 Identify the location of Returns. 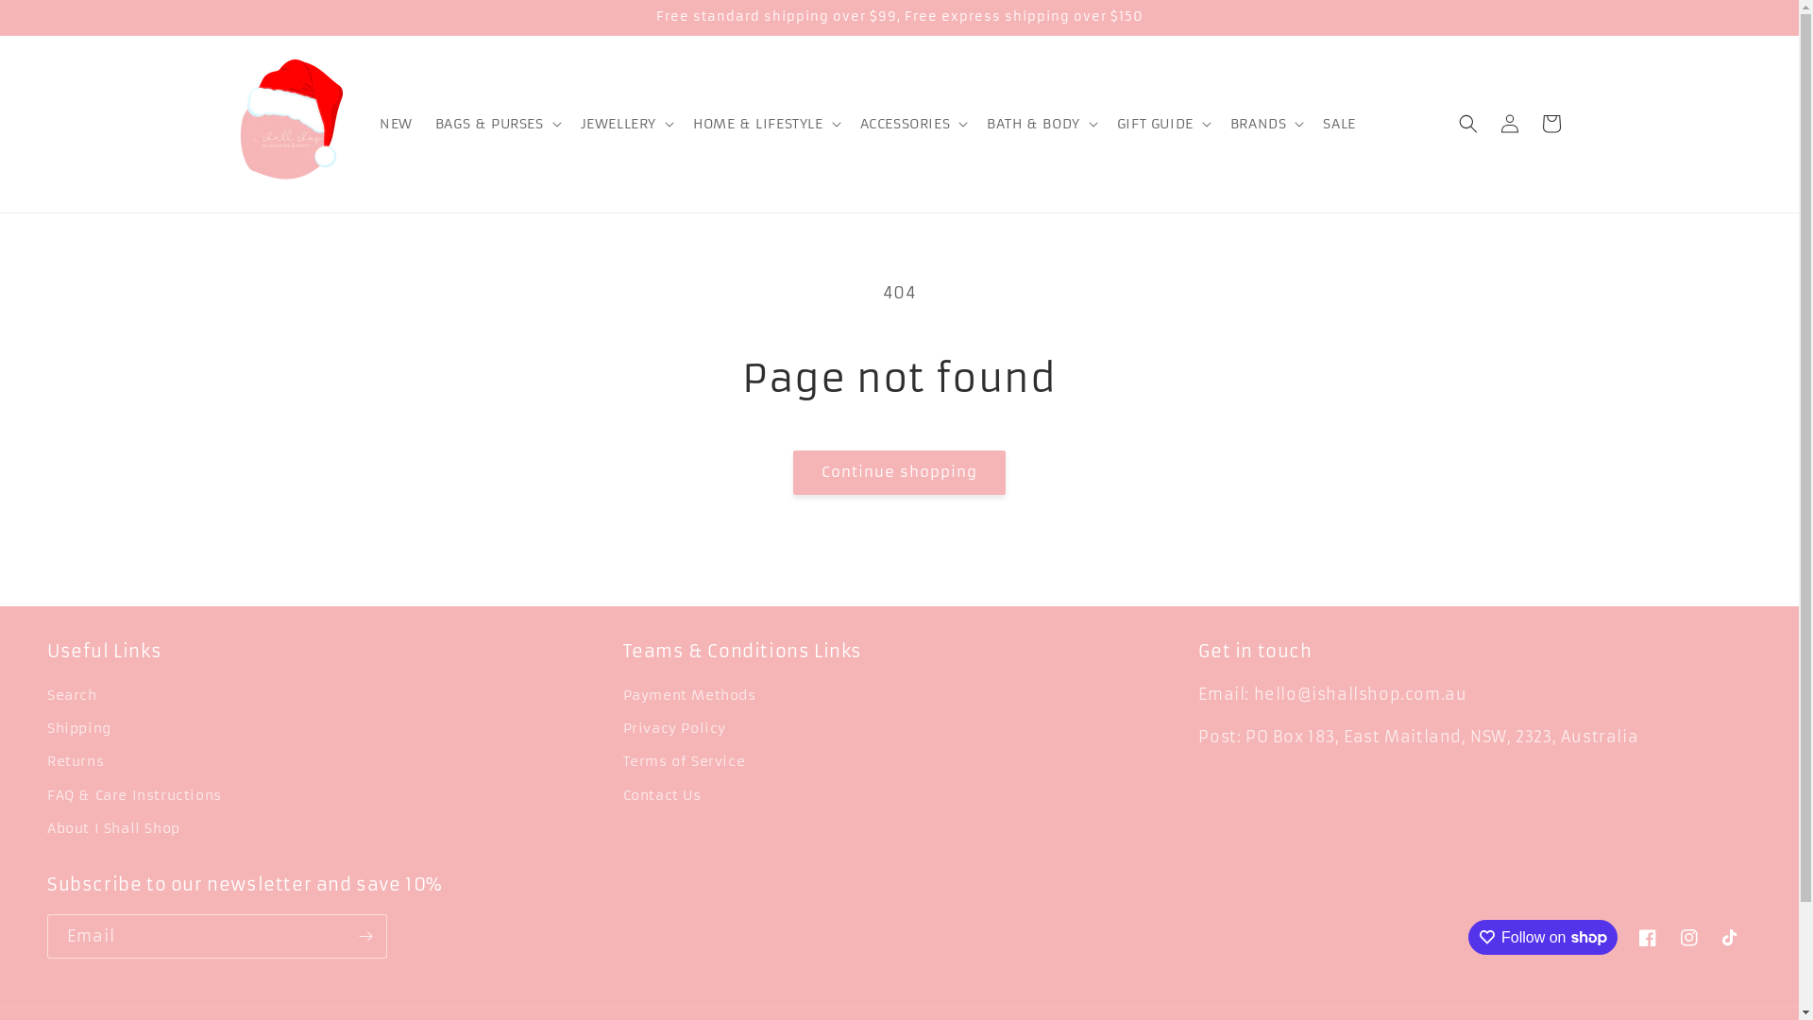
(76, 761).